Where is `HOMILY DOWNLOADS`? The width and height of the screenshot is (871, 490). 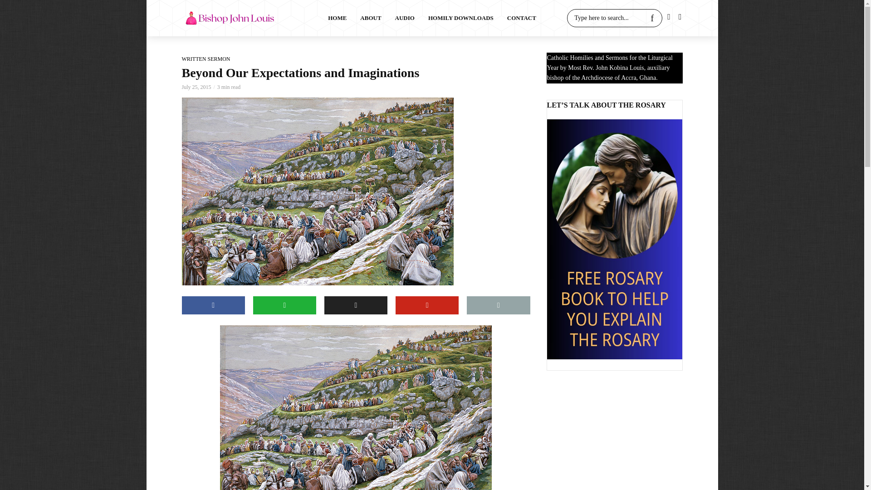
HOMILY DOWNLOADS is located at coordinates (461, 18).